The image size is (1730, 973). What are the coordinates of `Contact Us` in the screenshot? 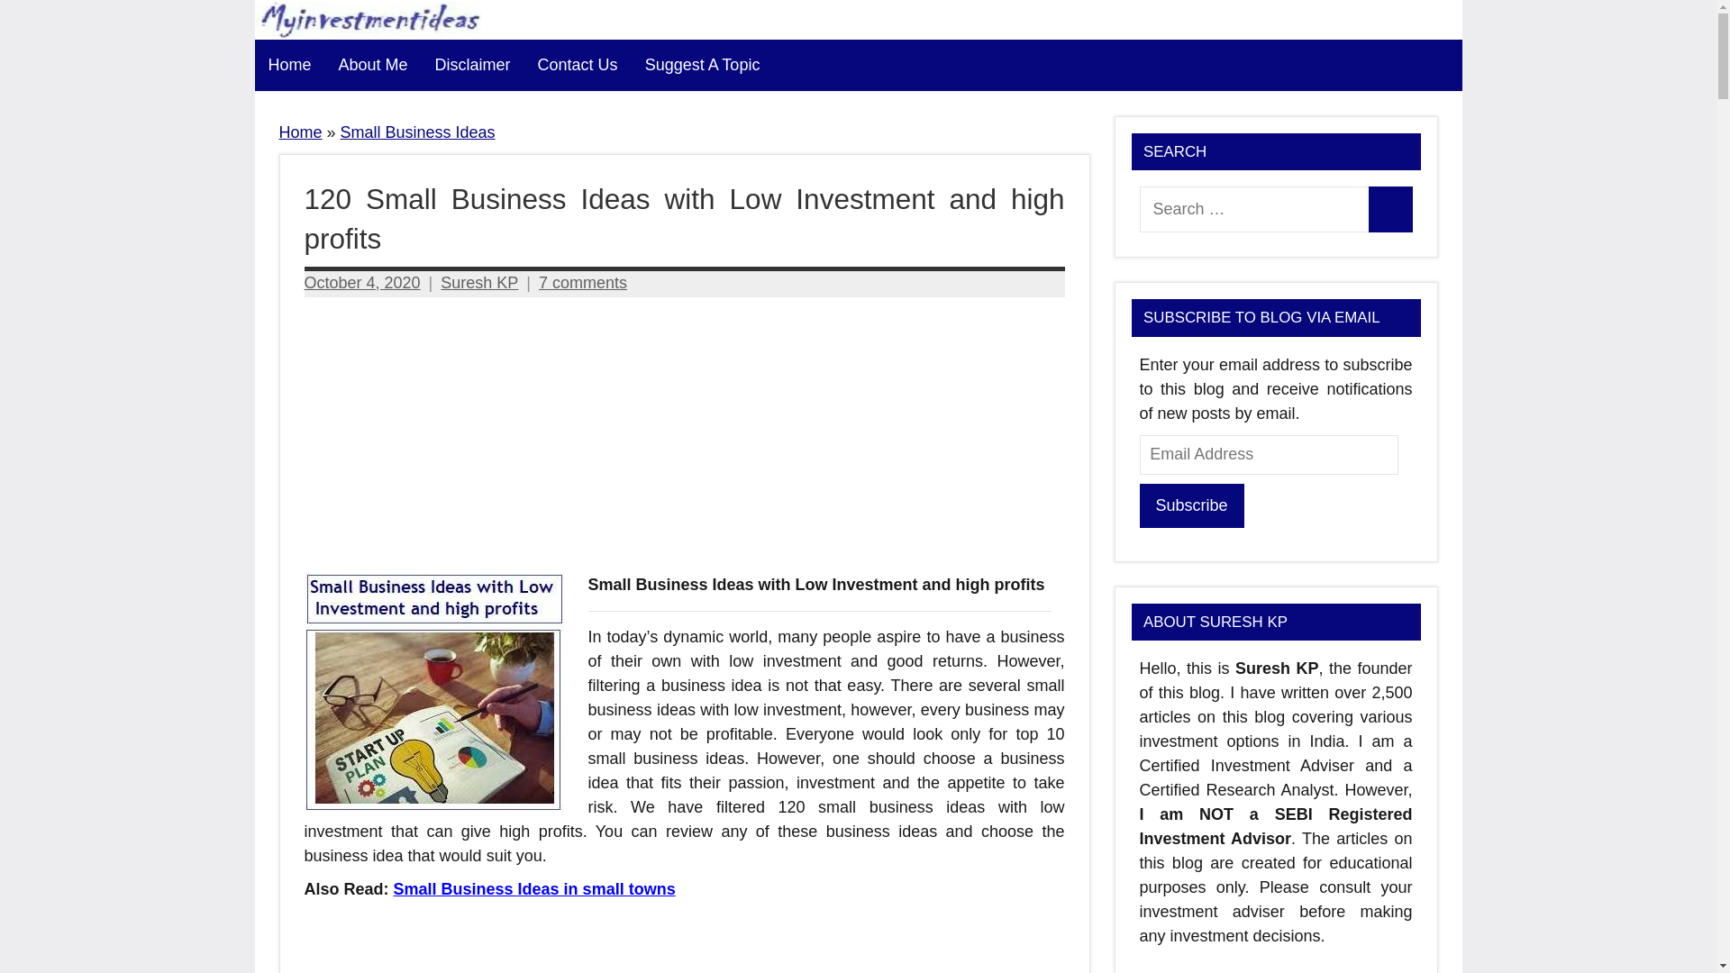 It's located at (577, 65).